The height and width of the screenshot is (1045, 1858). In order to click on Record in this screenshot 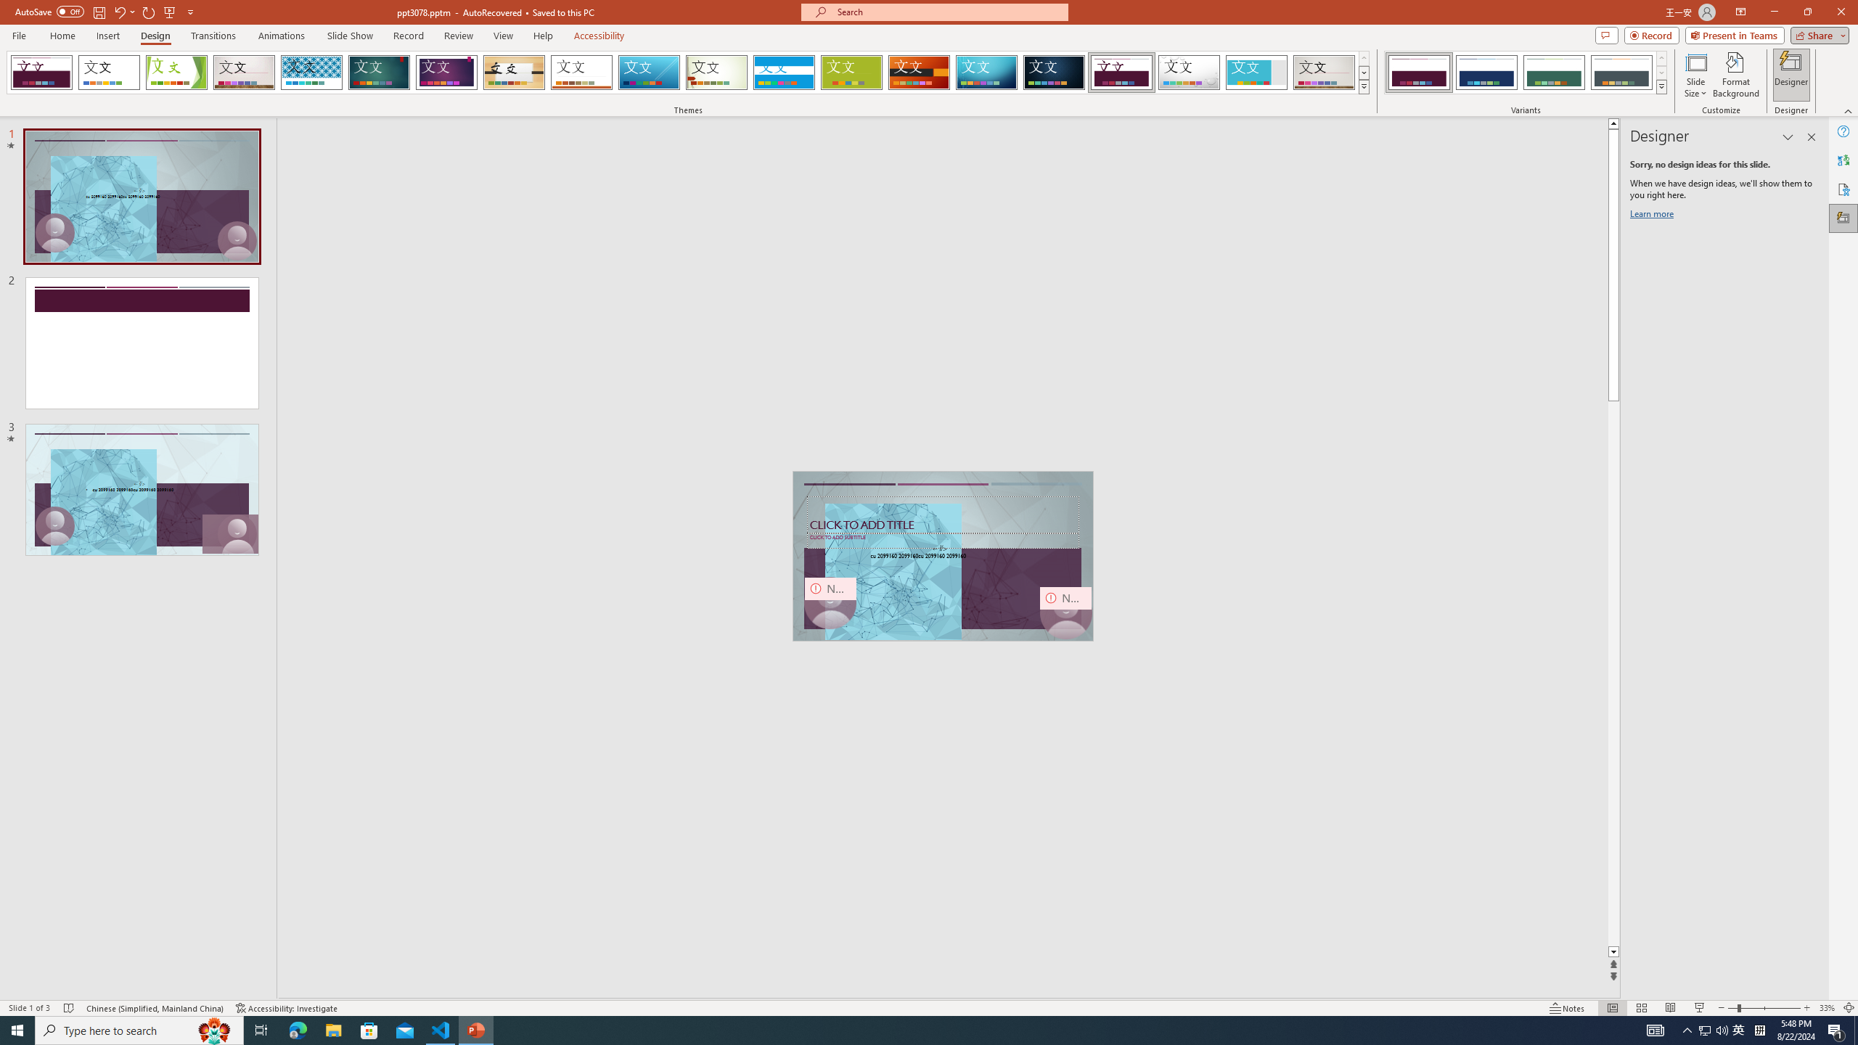, I will do `click(408, 36)`.